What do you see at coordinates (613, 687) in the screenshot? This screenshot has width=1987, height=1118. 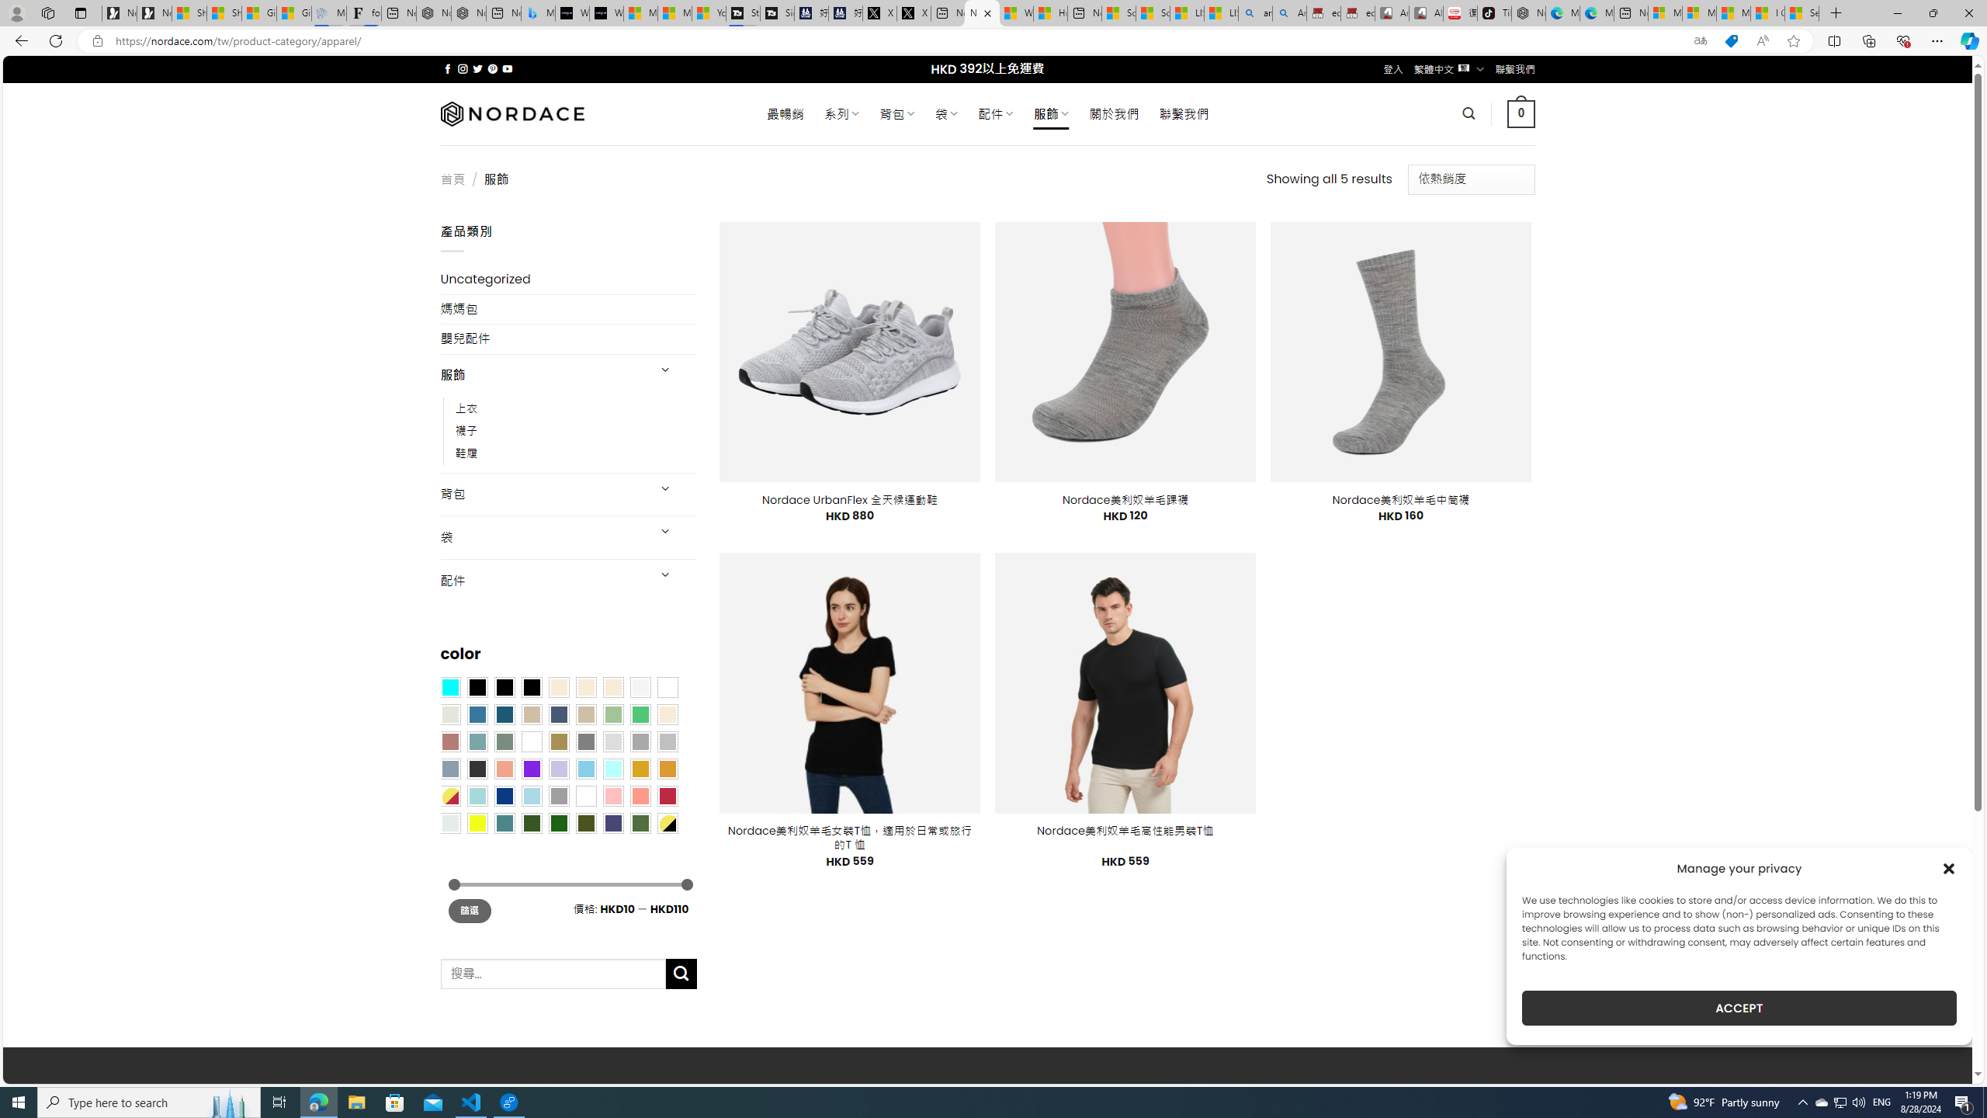 I see `Cream` at bounding box center [613, 687].